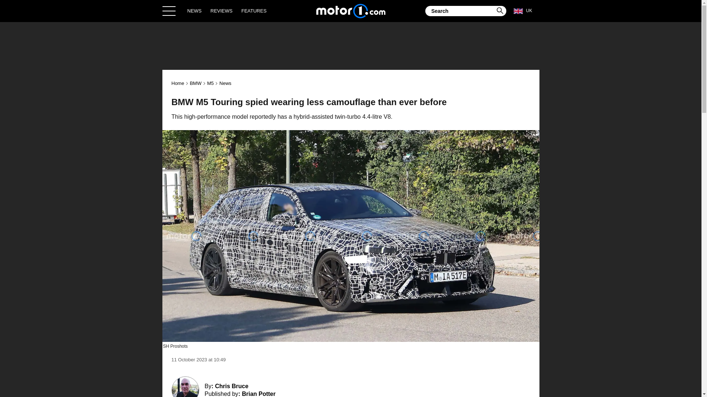 This screenshot has width=707, height=397. What do you see at coordinates (194, 11) in the screenshot?
I see `NEWS` at bounding box center [194, 11].